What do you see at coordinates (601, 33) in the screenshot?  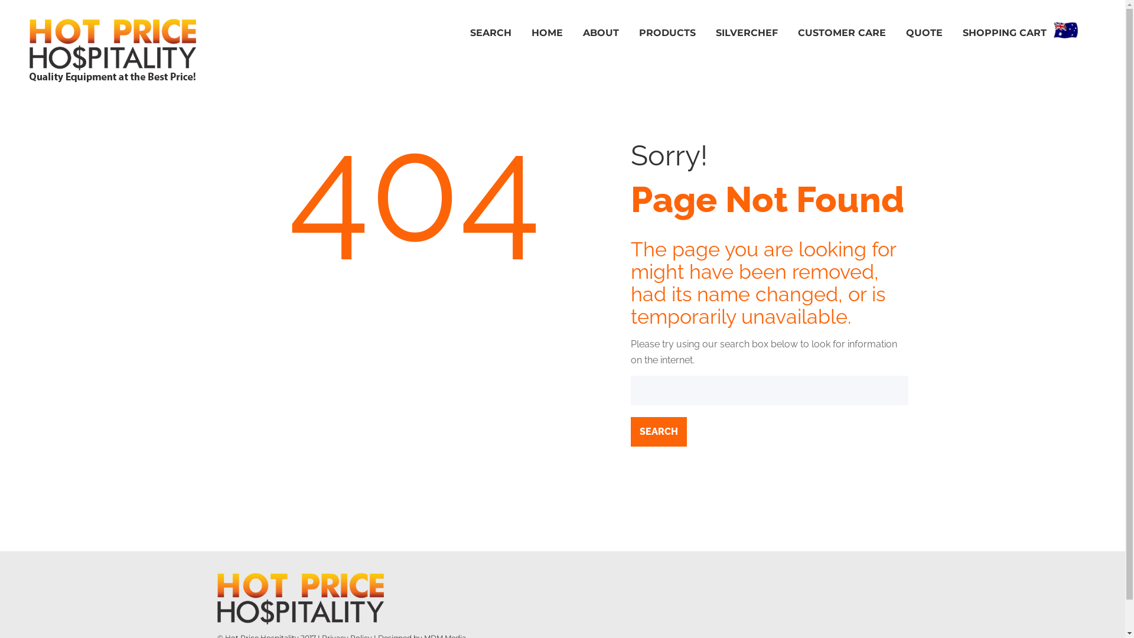 I see `ABOUT` at bounding box center [601, 33].